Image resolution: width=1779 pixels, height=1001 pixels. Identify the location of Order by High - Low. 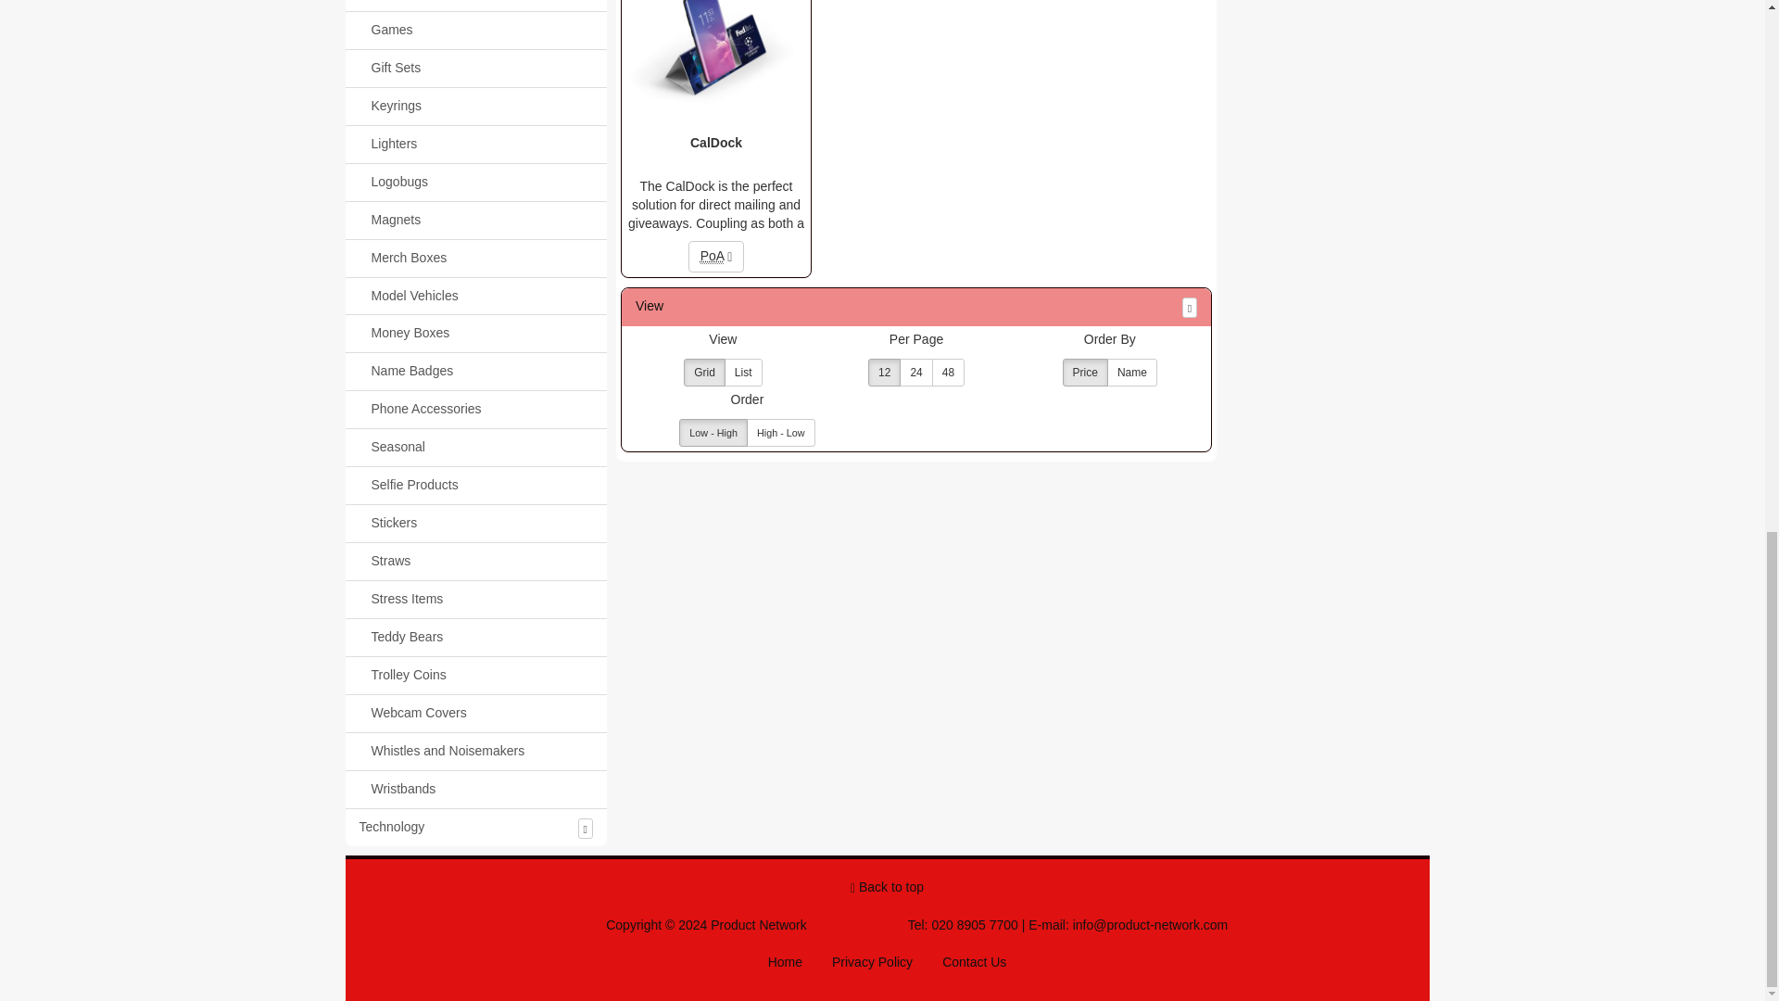
(780, 432).